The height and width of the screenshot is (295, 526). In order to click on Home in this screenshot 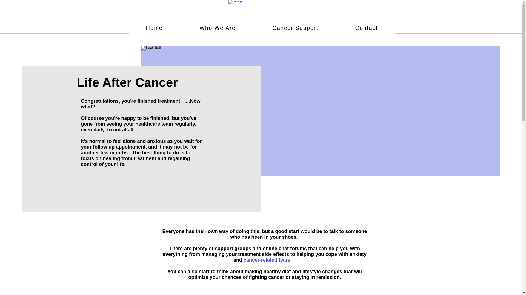, I will do `click(155, 28)`.